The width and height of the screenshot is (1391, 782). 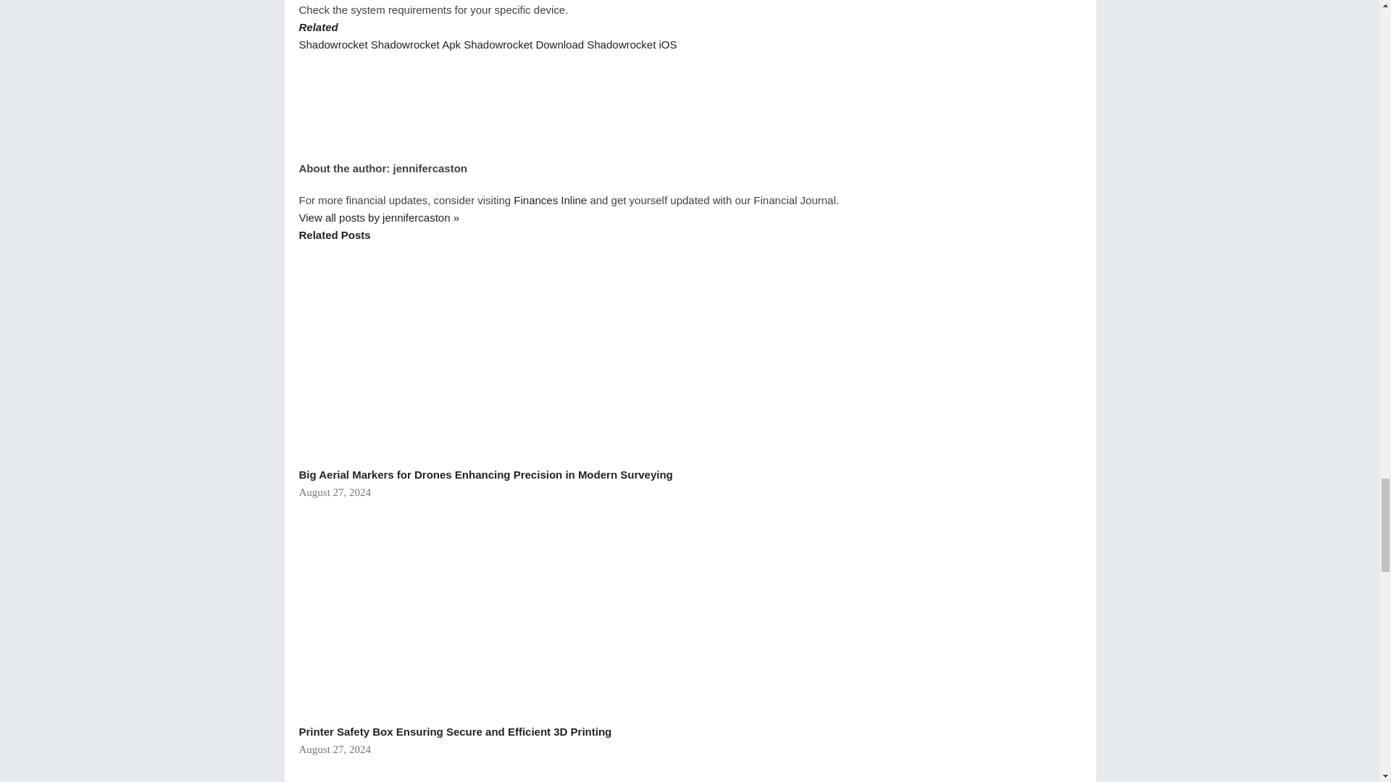 What do you see at coordinates (438, 610) in the screenshot?
I see `Printer Safety Box Ensuring Secure and Efficient 3D Printing` at bounding box center [438, 610].